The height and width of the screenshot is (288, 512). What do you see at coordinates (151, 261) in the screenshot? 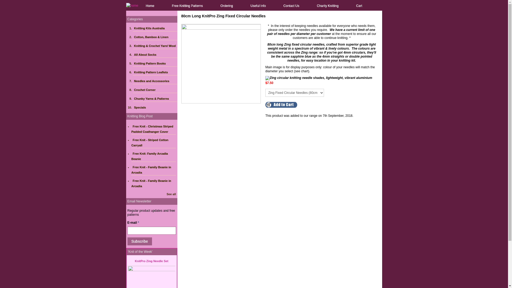
I see `KnitPro Zing Needle Set` at bounding box center [151, 261].